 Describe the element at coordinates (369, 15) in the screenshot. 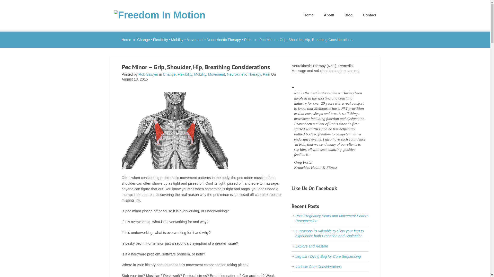

I see `Contact` at that location.